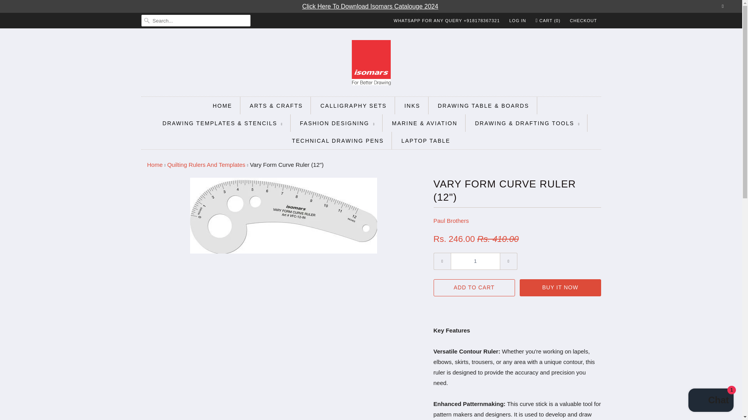  What do you see at coordinates (222, 106) in the screenshot?
I see `HOME` at bounding box center [222, 106].